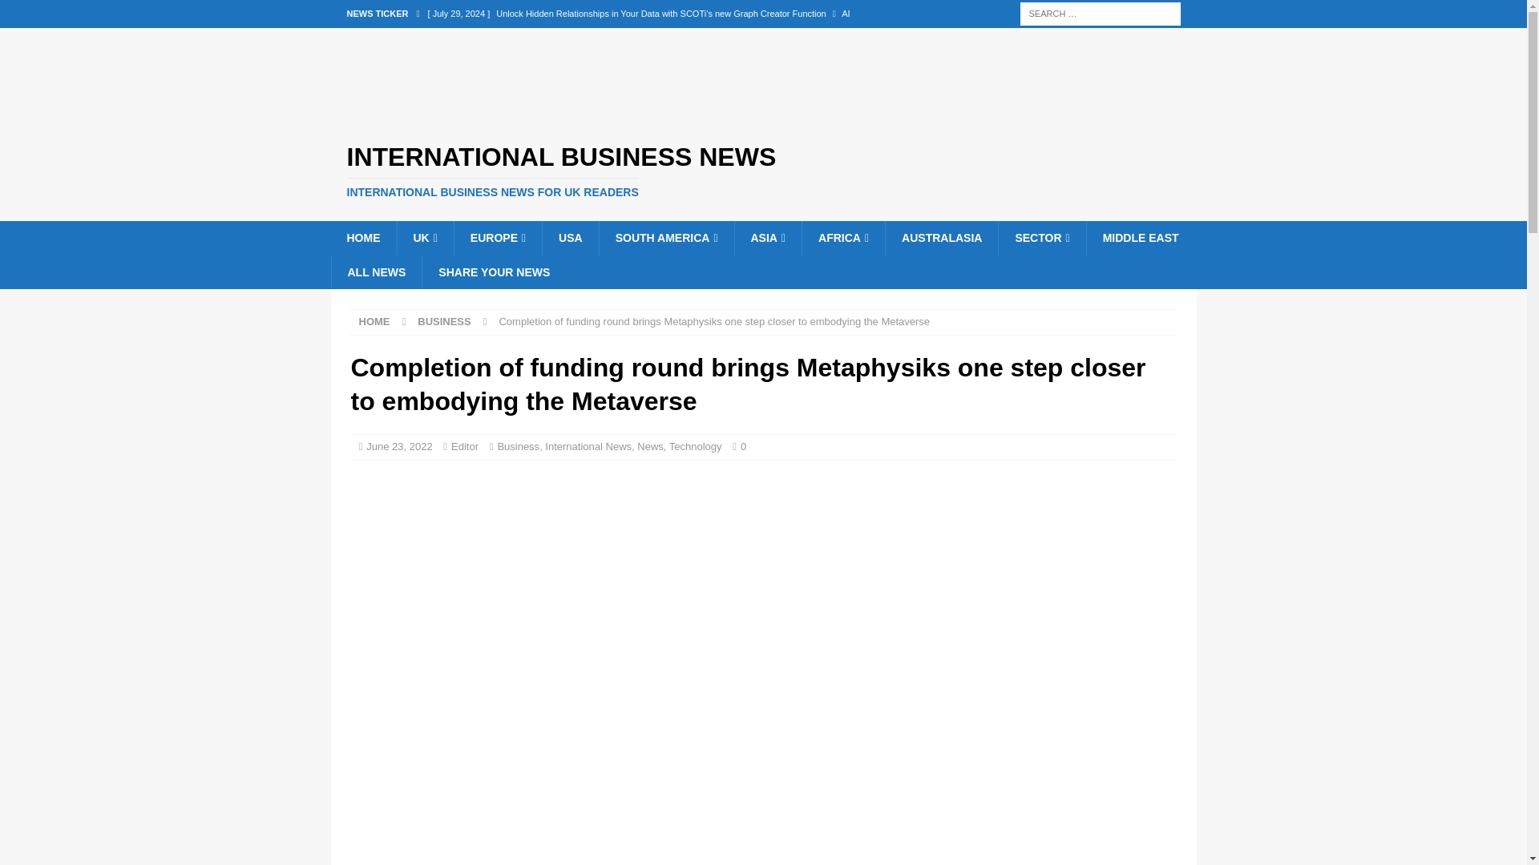 Image resolution: width=1539 pixels, height=865 pixels. I want to click on International Business News, so click(763, 171).